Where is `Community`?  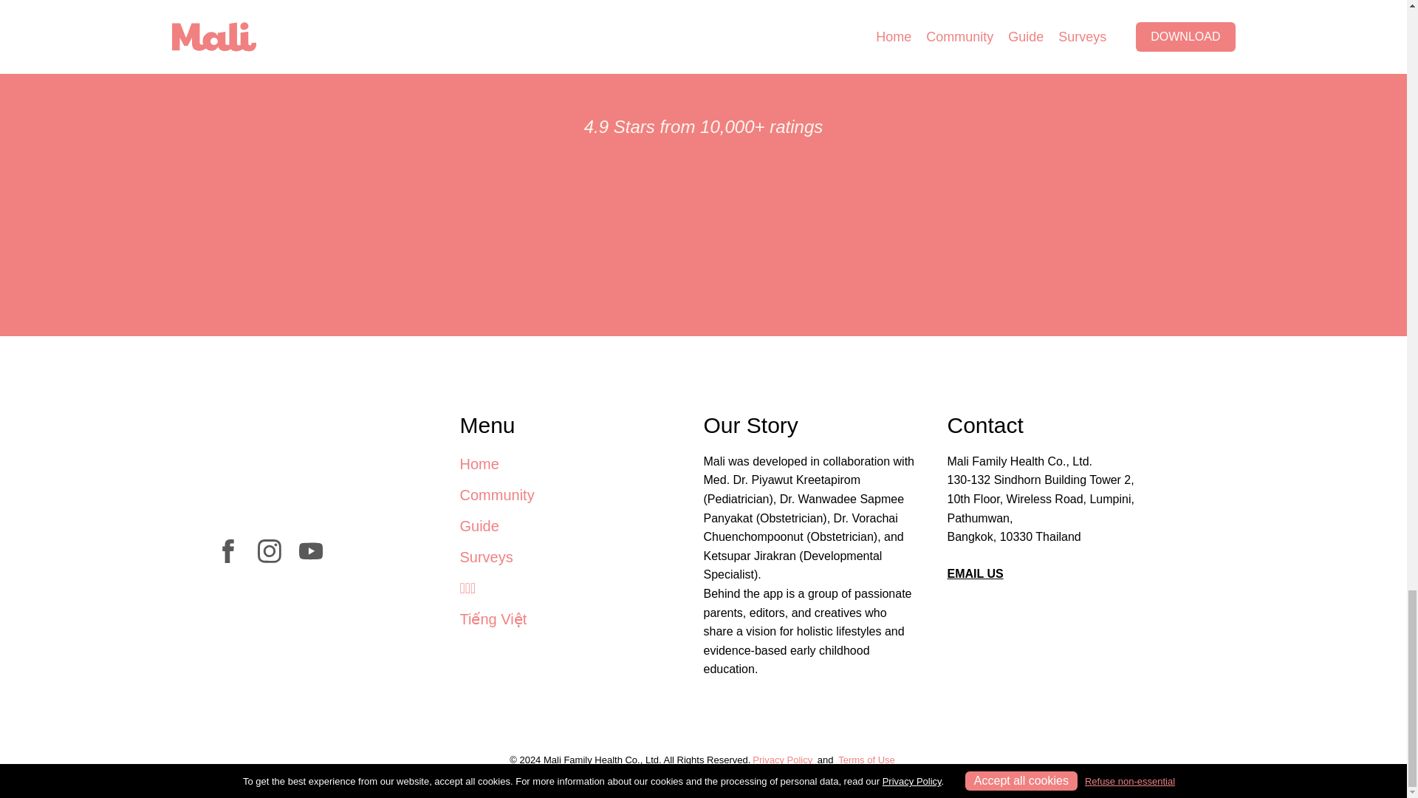 Community is located at coordinates (496, 495).